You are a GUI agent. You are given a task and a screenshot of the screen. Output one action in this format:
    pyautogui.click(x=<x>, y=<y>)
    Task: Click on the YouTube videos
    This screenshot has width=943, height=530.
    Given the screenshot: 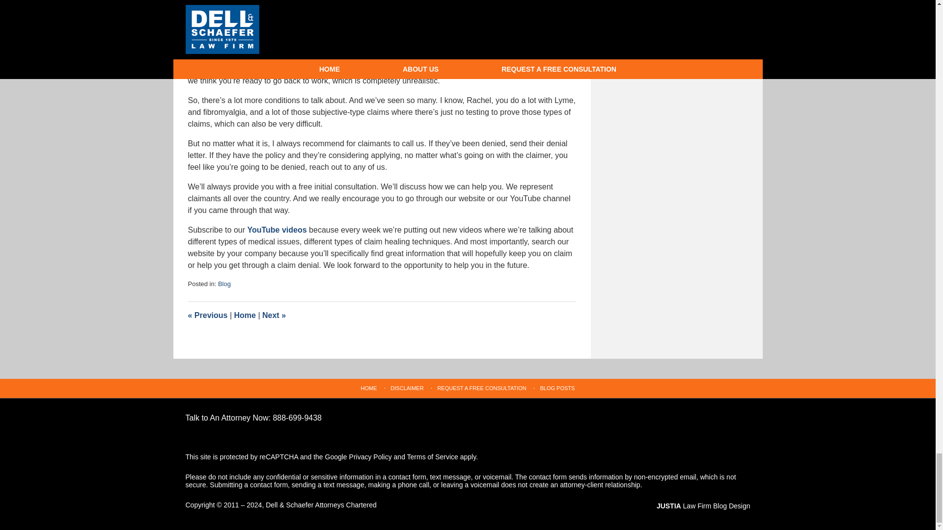 What is the action you would take?
    pyautogui.click(x=277, y=230)
    